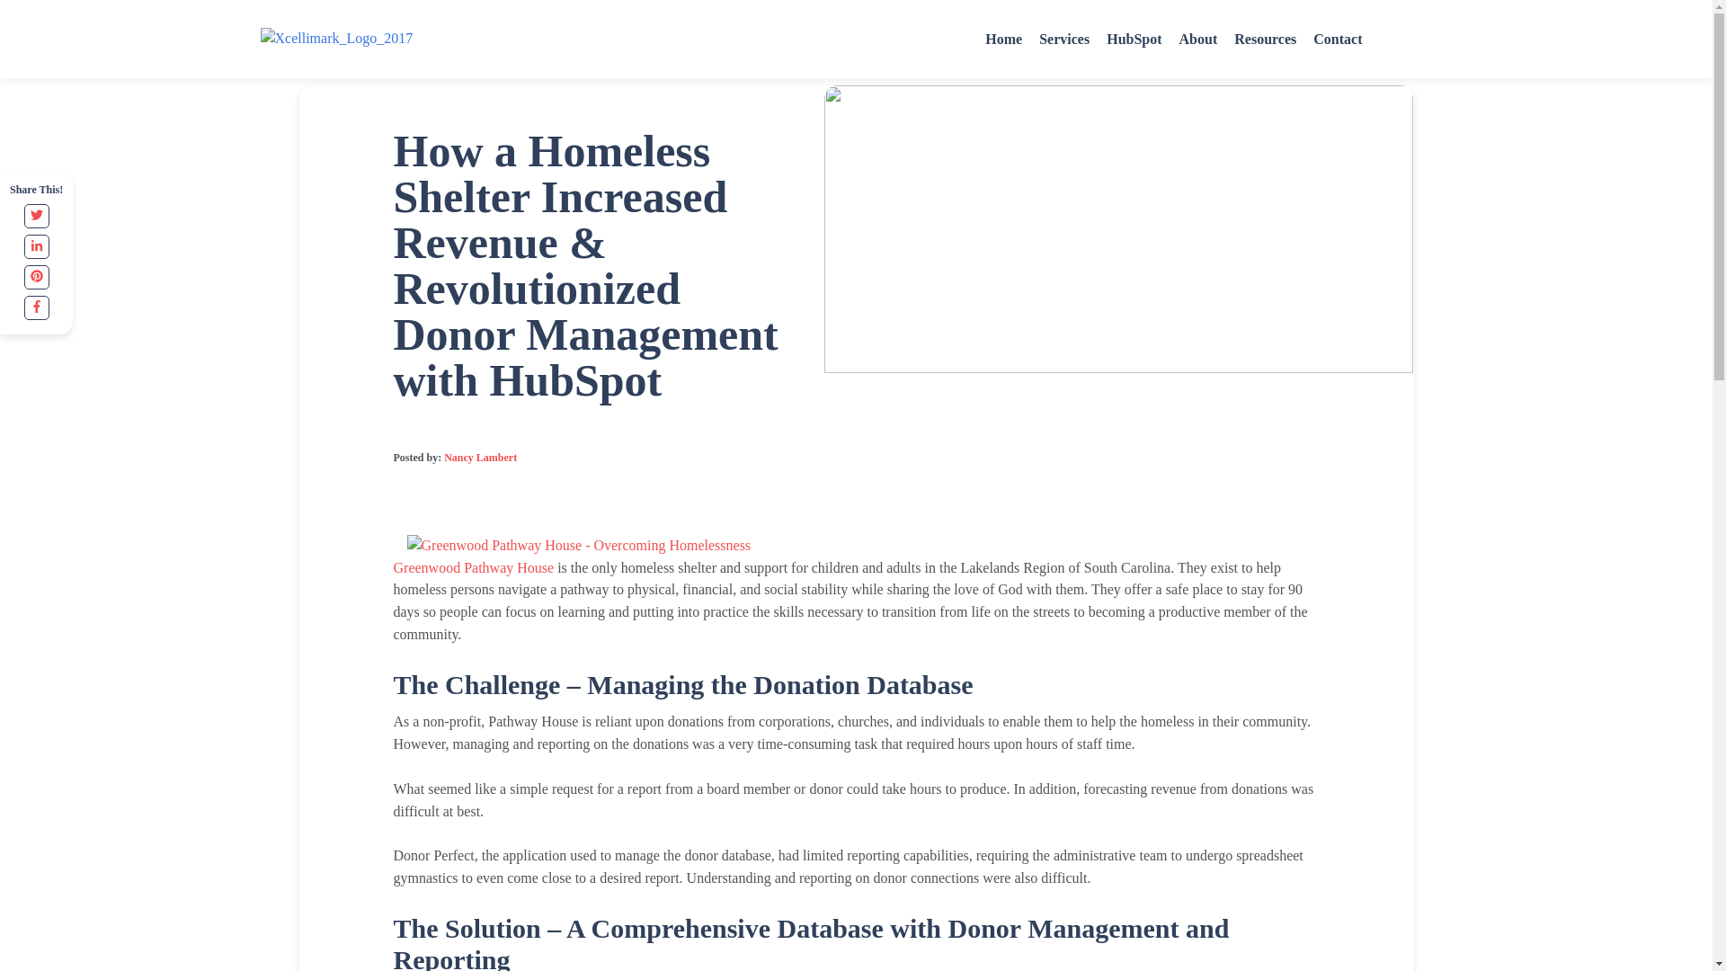 The image size is (1726, 971). I want to click on Home, so click(406, 41).